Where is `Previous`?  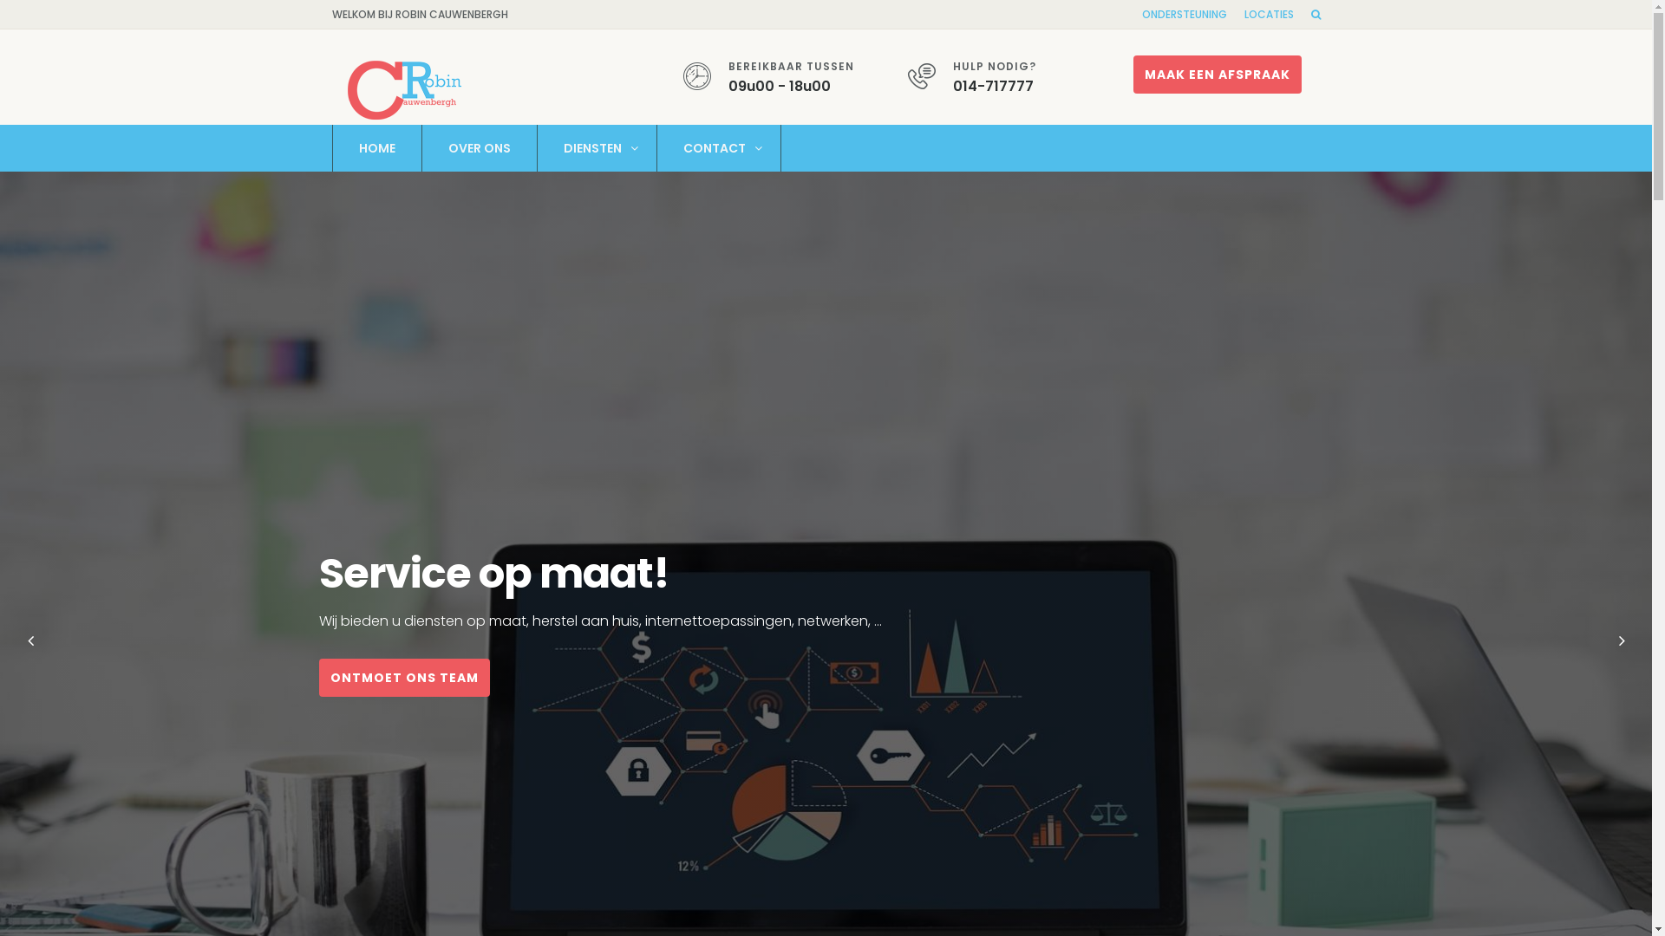 Previous is located at coordinates (30, 640).